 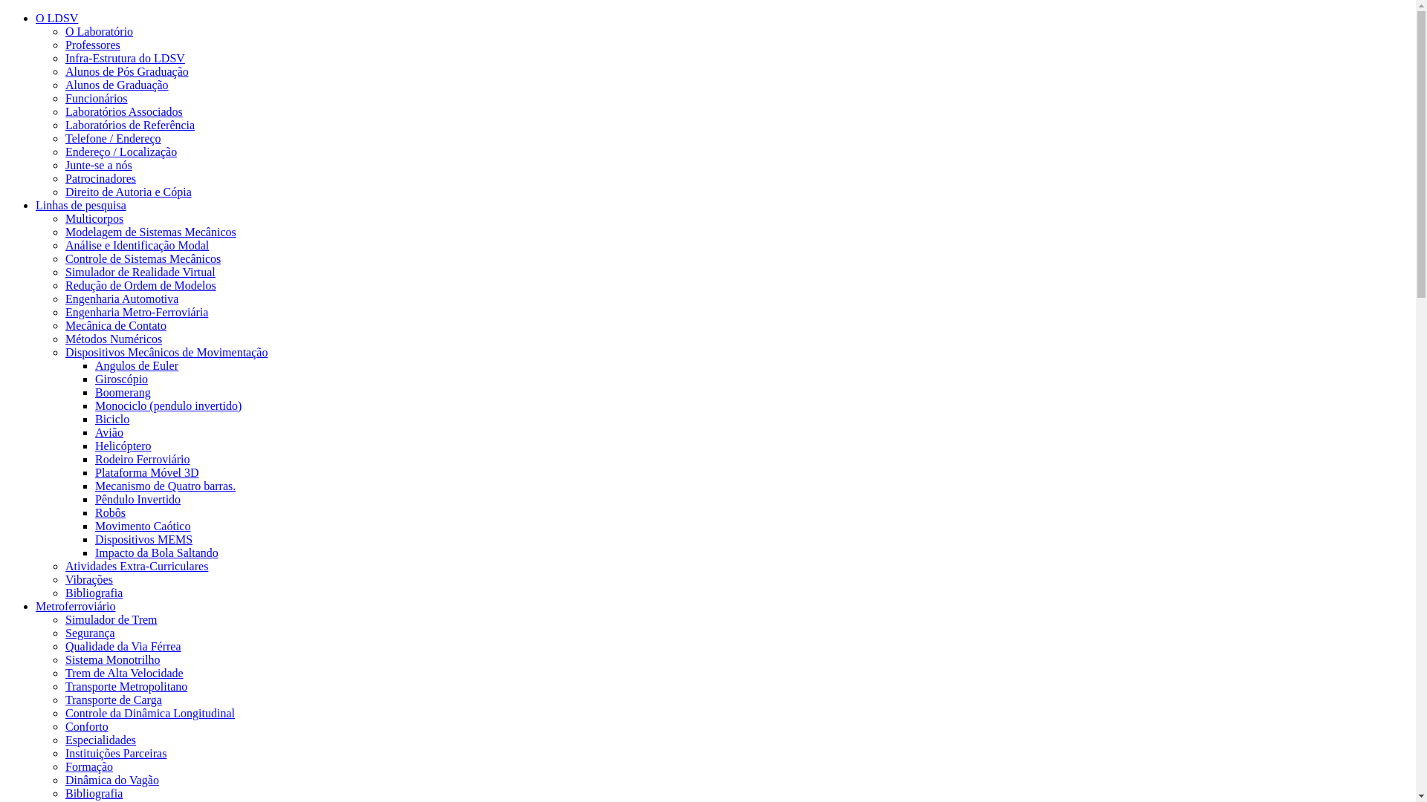 What do you see at coordinates (168, 405) in the screenshot?
I see `Monociclo (pendulo invertido)` at bounding box center [168, 405].